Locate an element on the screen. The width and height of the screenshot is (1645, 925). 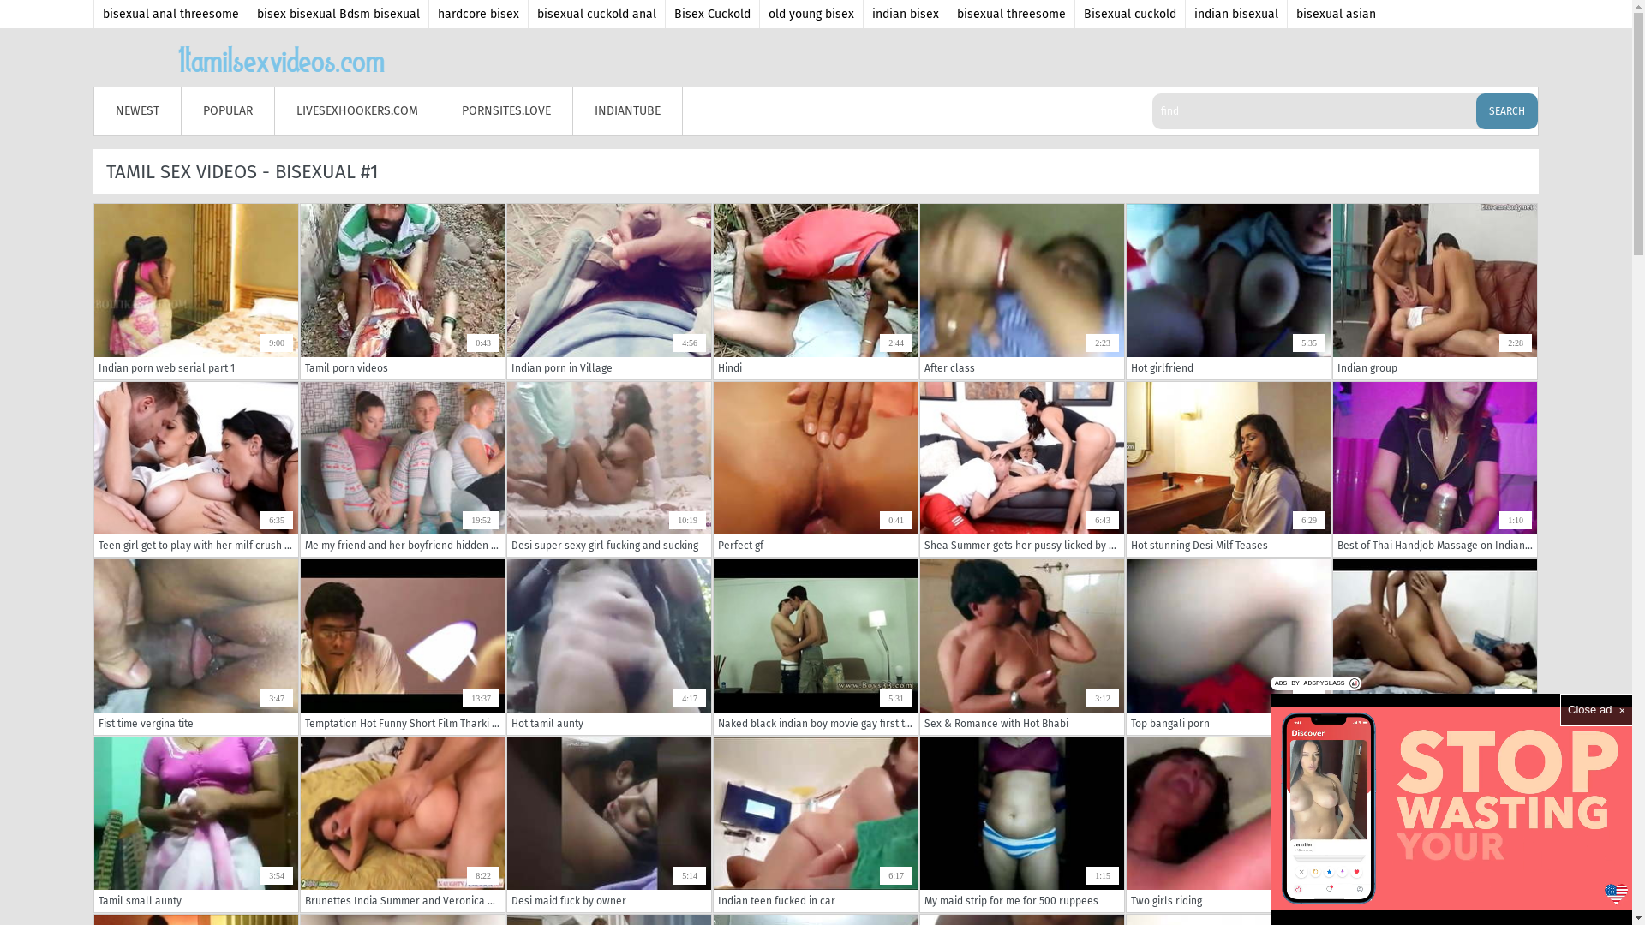
ADS BY ADSPYGLASS is located at coordinates (1316, 683).